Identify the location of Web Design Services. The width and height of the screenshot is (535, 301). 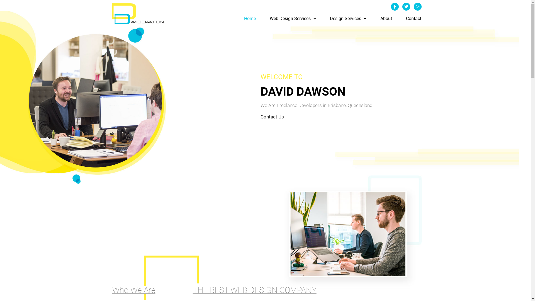
(293, 19).